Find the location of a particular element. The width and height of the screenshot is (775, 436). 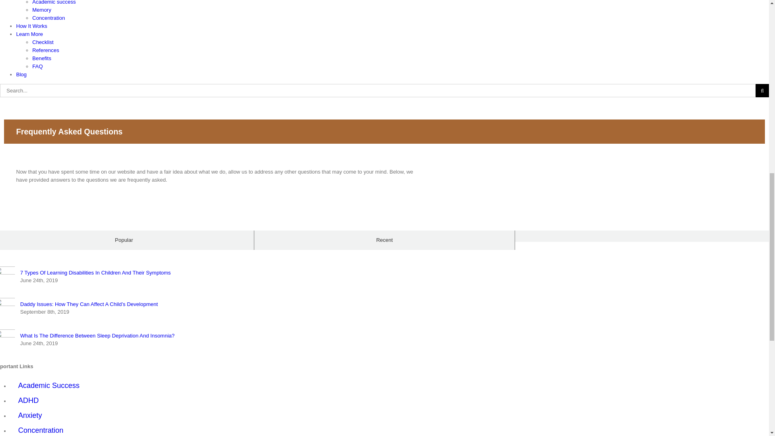

Frequently Asked Questions is located at coordinates (384, 132).